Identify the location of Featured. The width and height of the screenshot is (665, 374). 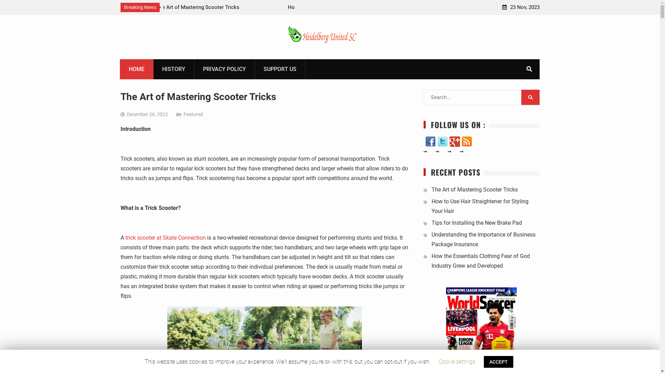
(193, 114).